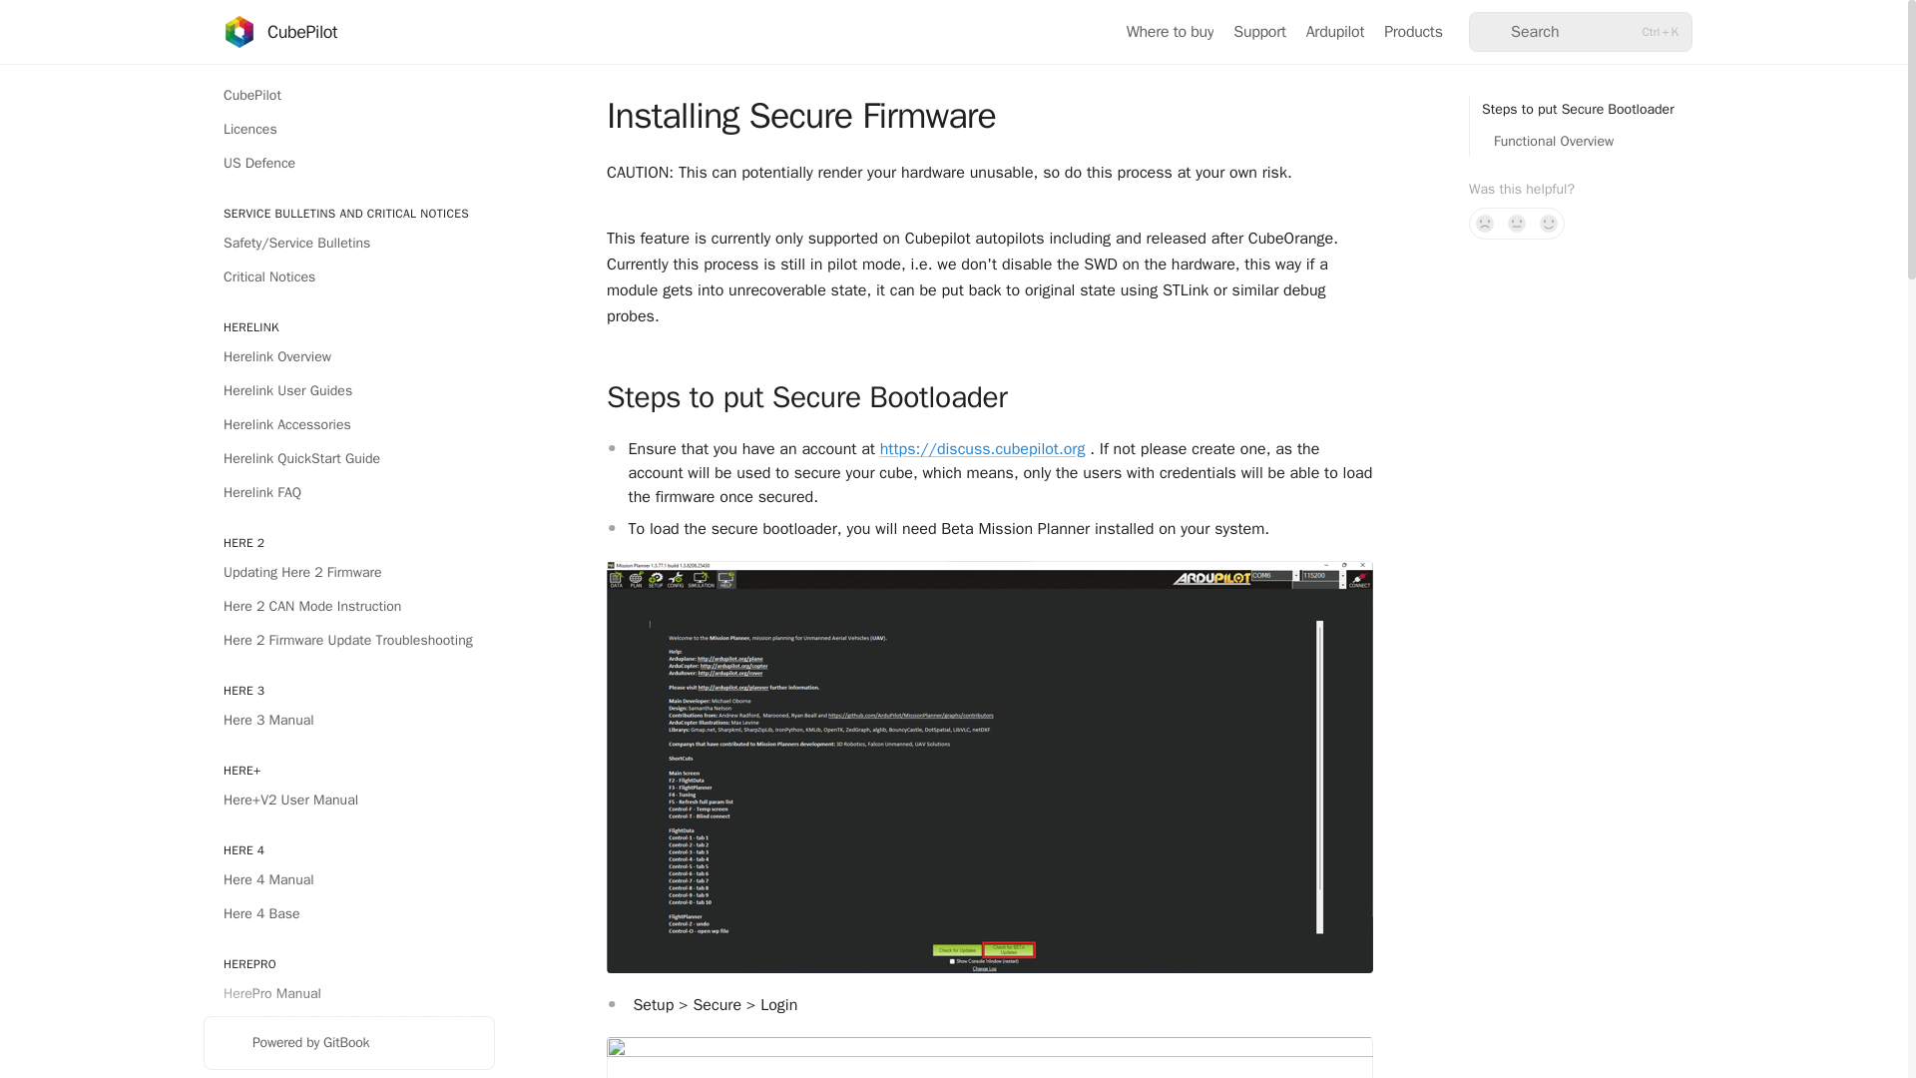 The height and width of the screenshot is (1078, 1916). What do you see at coordinates (348, 130) in the screenshot?
I see `Licences` at bounding box center [348, 130].